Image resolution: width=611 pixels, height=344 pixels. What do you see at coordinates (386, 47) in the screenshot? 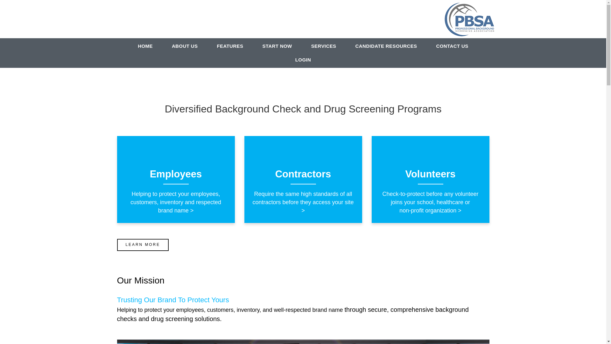
I see `CANDIDATE RESOURCES` at bounding box center [386, 47].